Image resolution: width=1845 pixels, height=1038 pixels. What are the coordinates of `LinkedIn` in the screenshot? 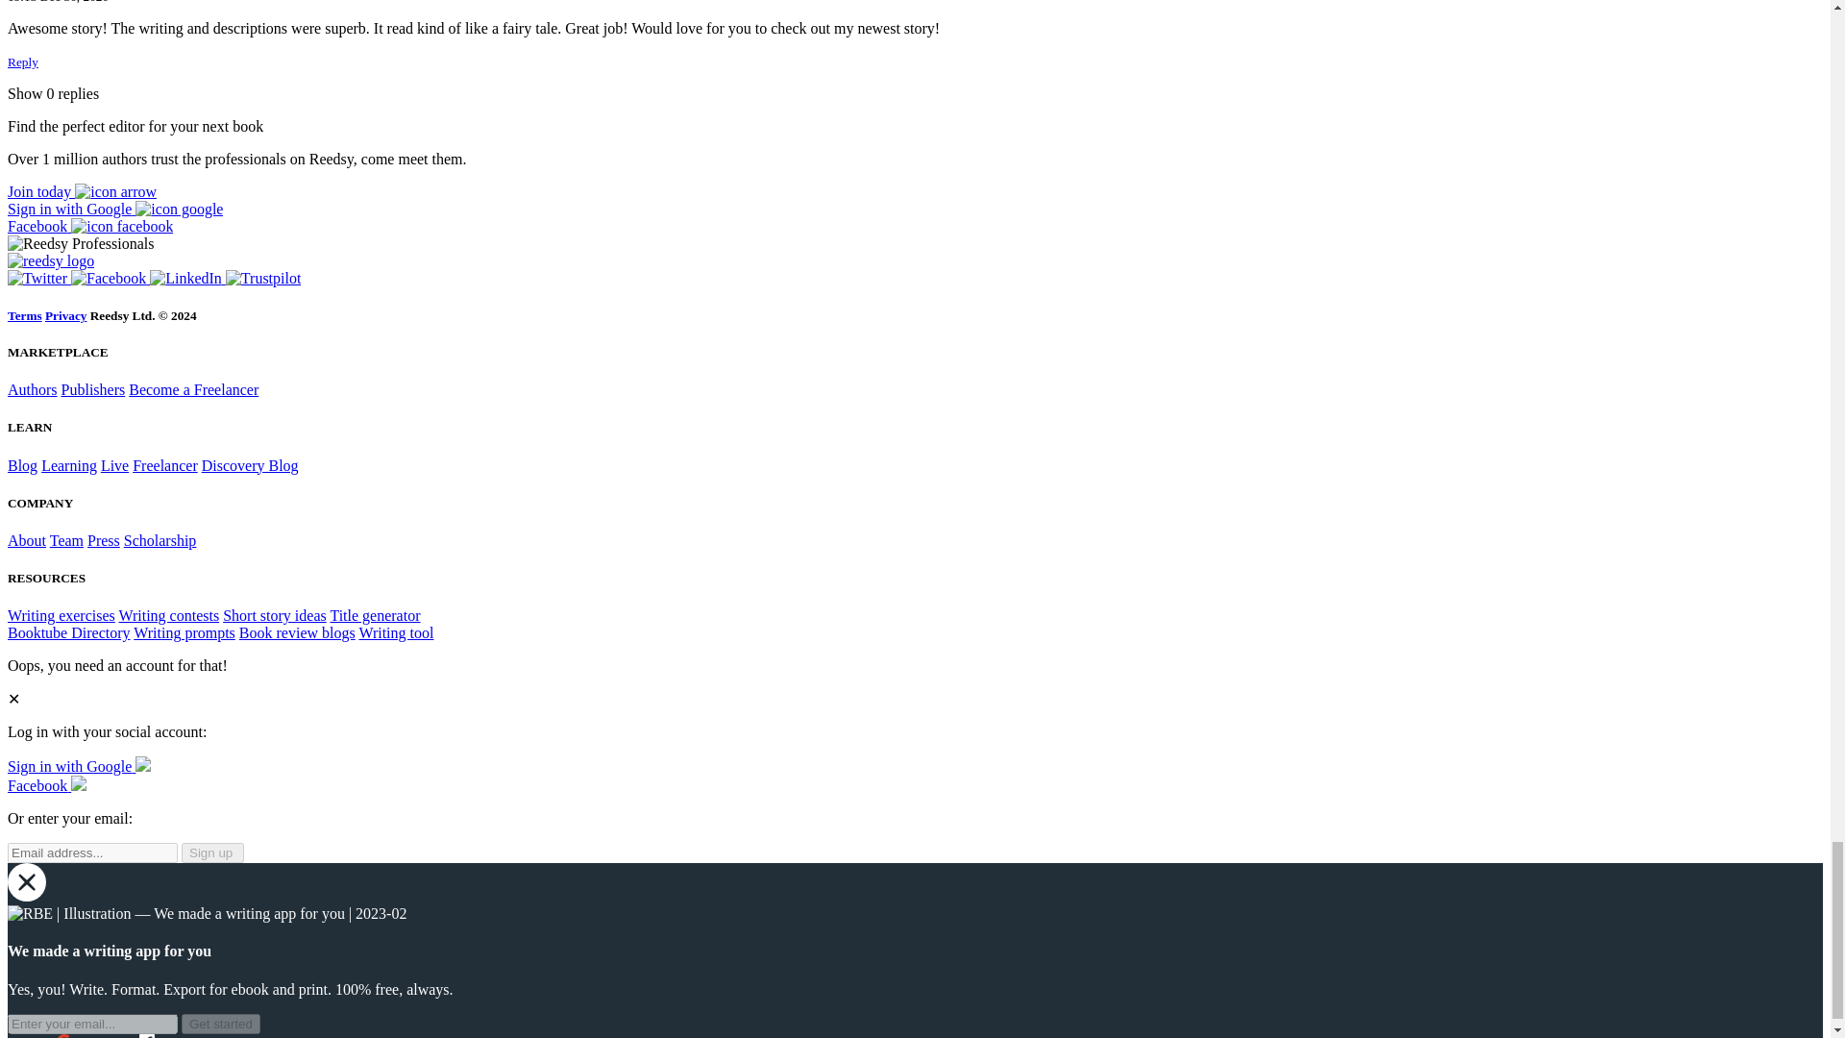 It's located at (186, 278).